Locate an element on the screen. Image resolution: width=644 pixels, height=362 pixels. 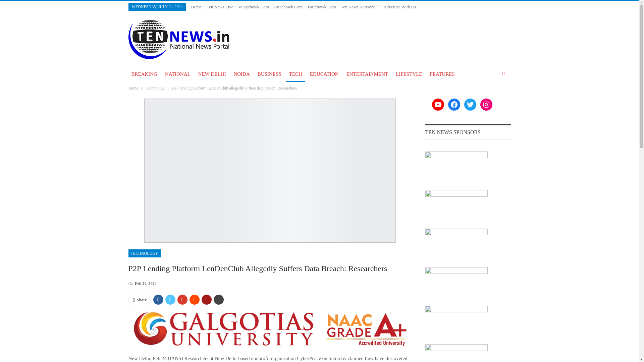
Ten News Live is located at coordinates (220, 7).